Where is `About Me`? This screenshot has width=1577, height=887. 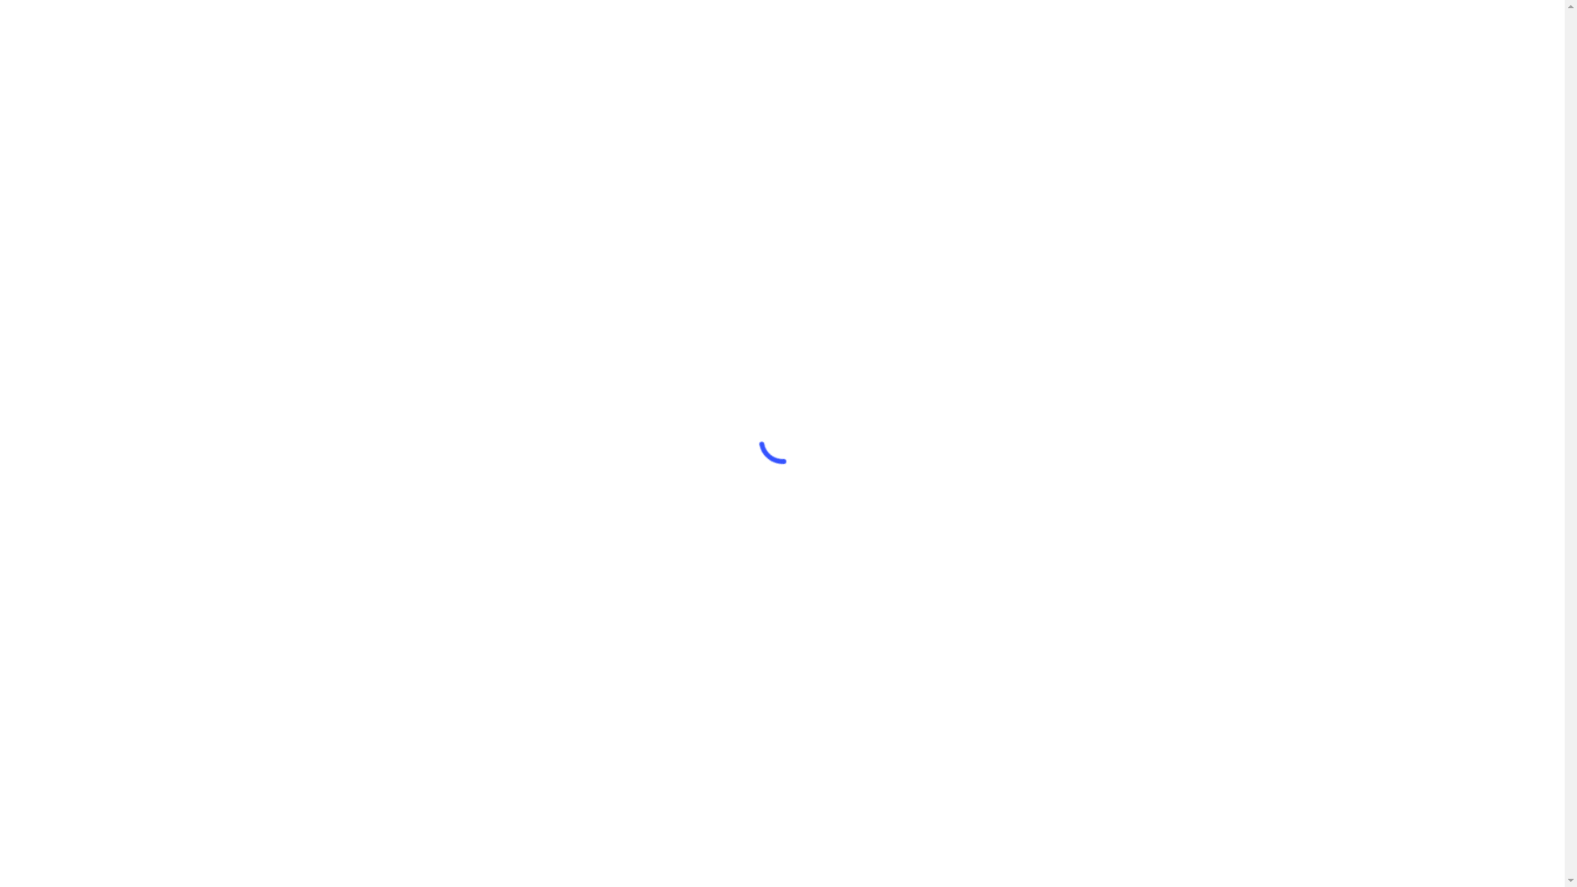 About Me is located at coordinates (391, 774).